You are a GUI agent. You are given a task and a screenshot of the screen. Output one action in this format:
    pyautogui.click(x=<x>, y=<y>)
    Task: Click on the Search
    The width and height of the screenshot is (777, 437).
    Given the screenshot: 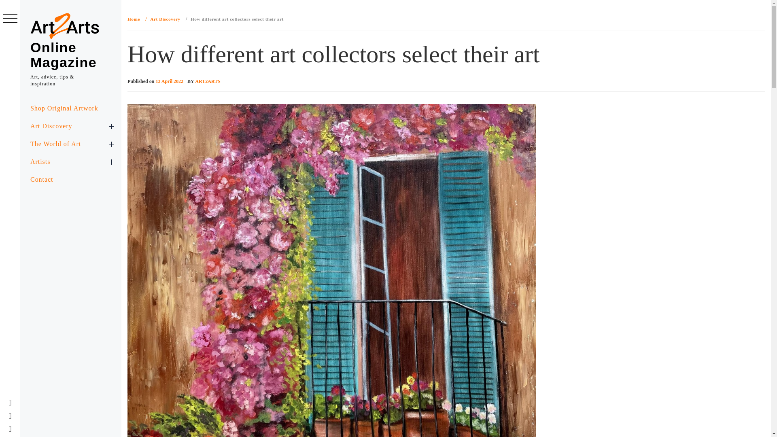 What is the action you would take?
    pyautogui.click(x=345, y=20)
    